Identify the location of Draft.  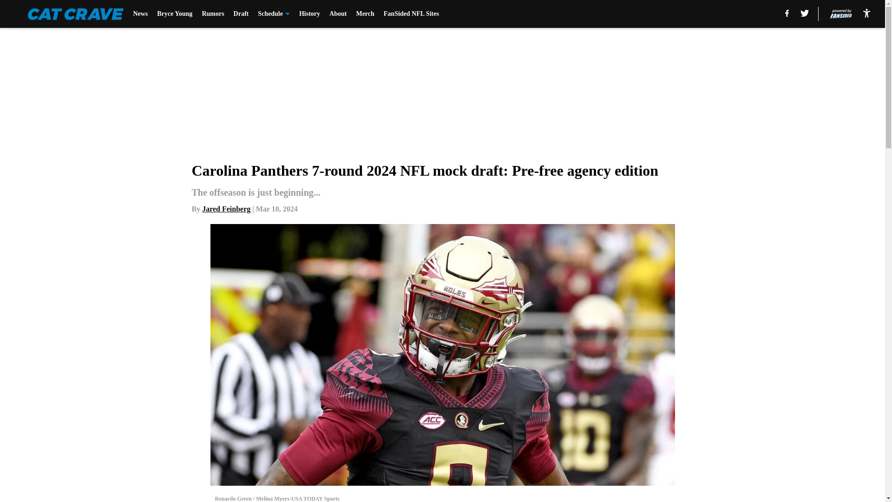
(241, 14).